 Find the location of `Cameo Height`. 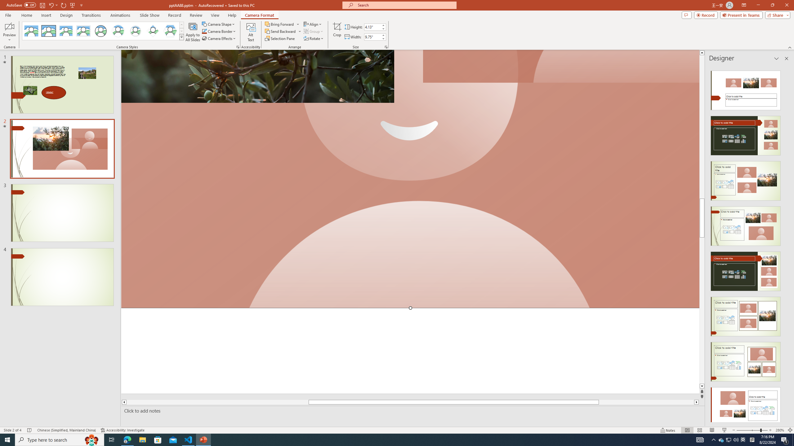

Cameo Height is located at coordinates (372, 27).